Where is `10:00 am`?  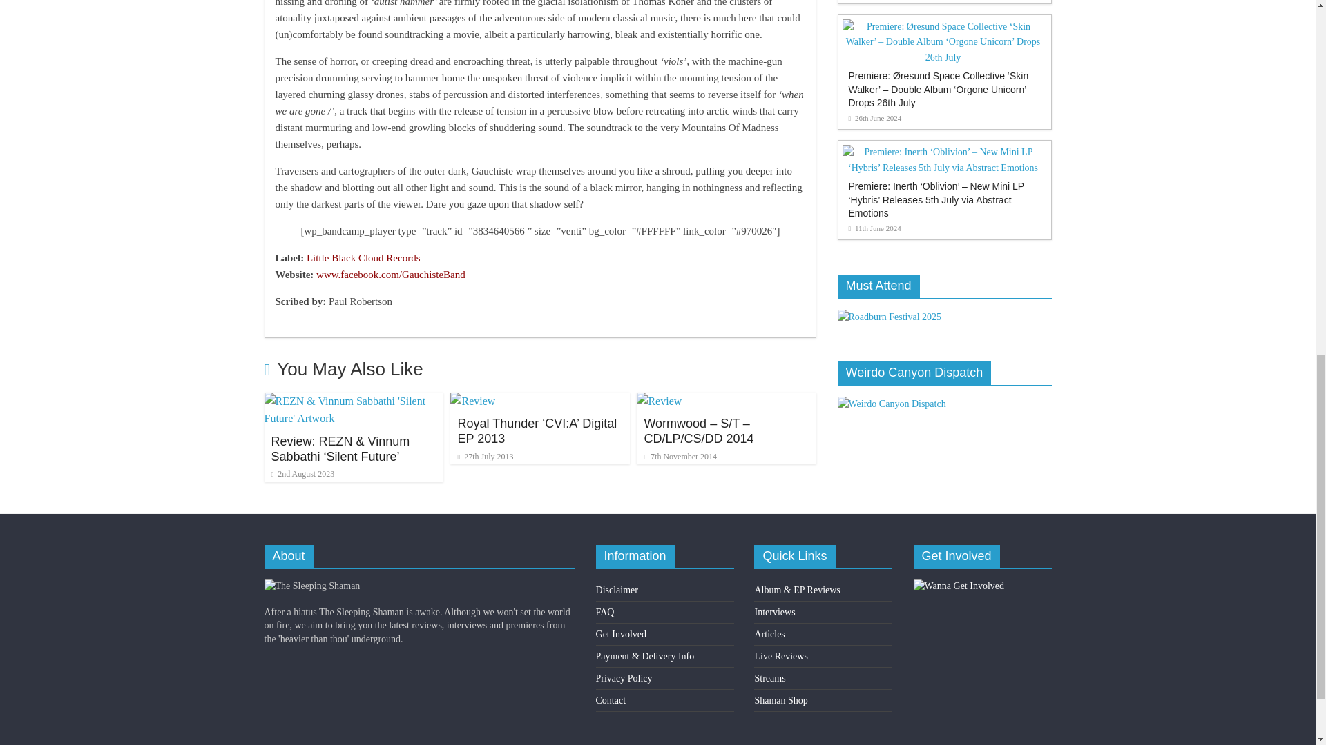
10:00 am is located at coordinates (302, 474).